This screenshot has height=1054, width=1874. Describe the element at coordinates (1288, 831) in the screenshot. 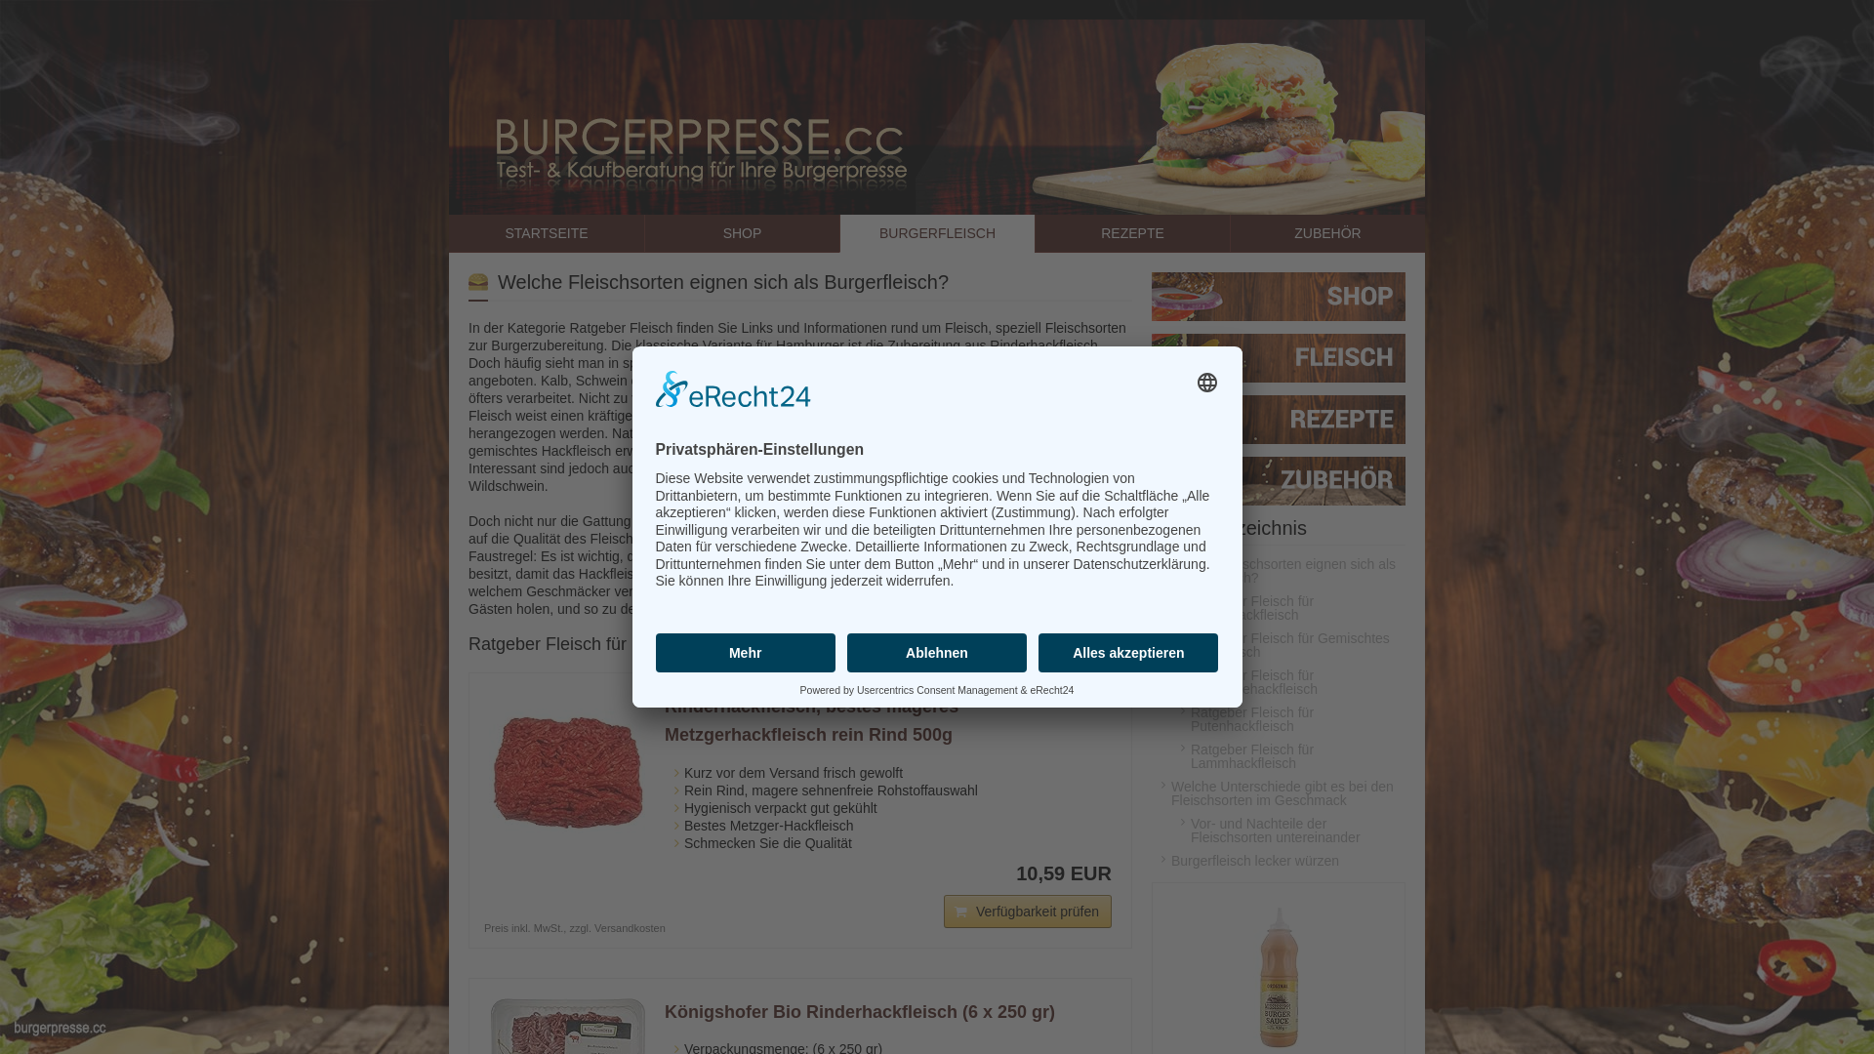

I see `Vor- und Nachteile der Fleischsorten untereinander` at that location.